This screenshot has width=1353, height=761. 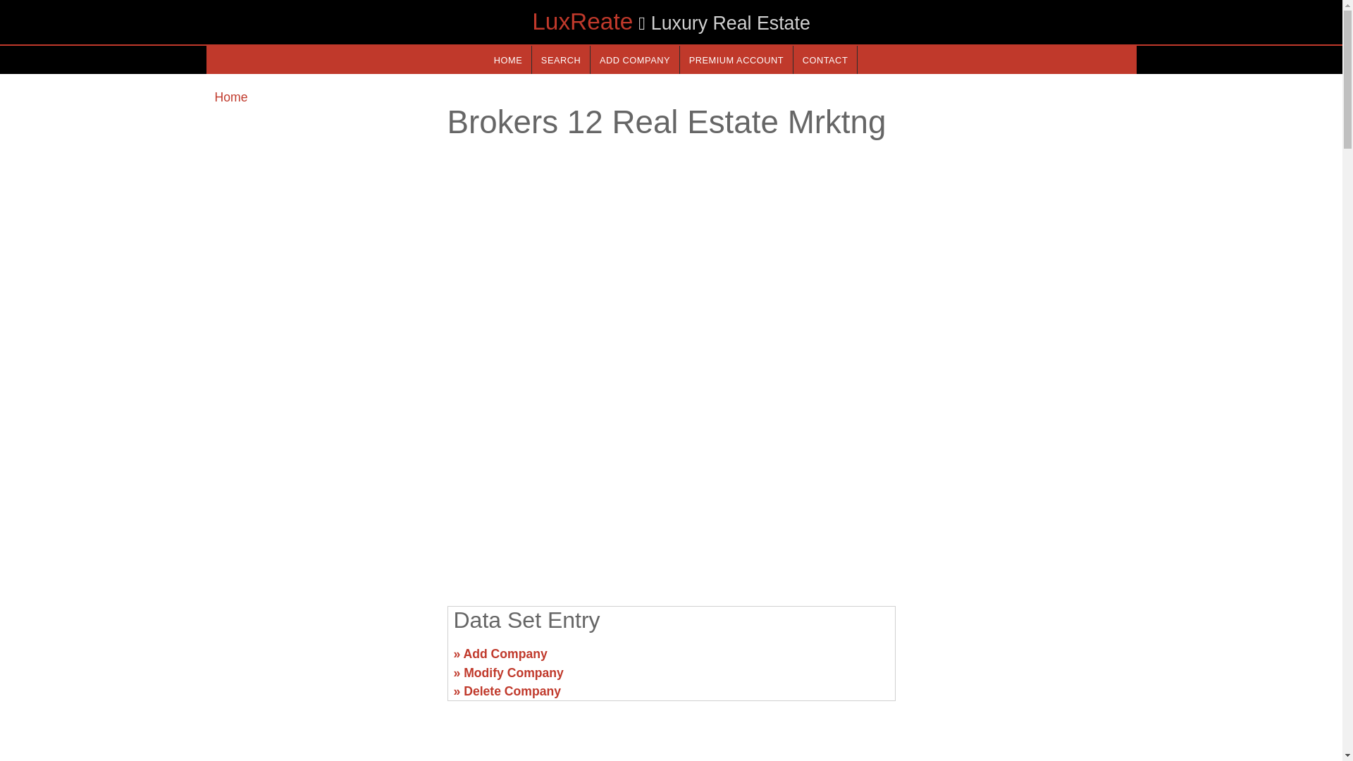 I want to click on CONTACT, so click(x=824, y=59).